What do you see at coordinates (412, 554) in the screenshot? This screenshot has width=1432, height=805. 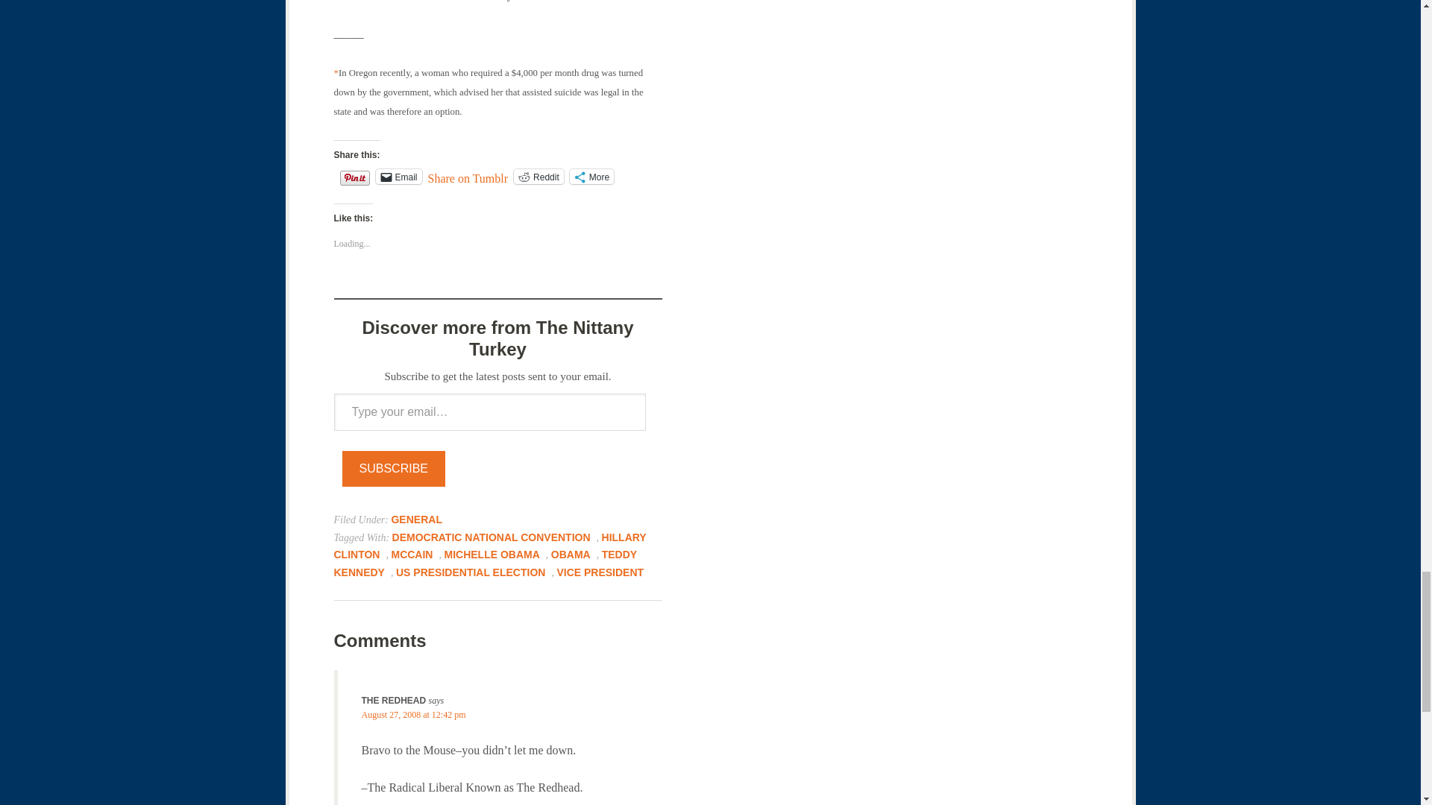 I see `MCCAIN` at bounding box center [412, 554].